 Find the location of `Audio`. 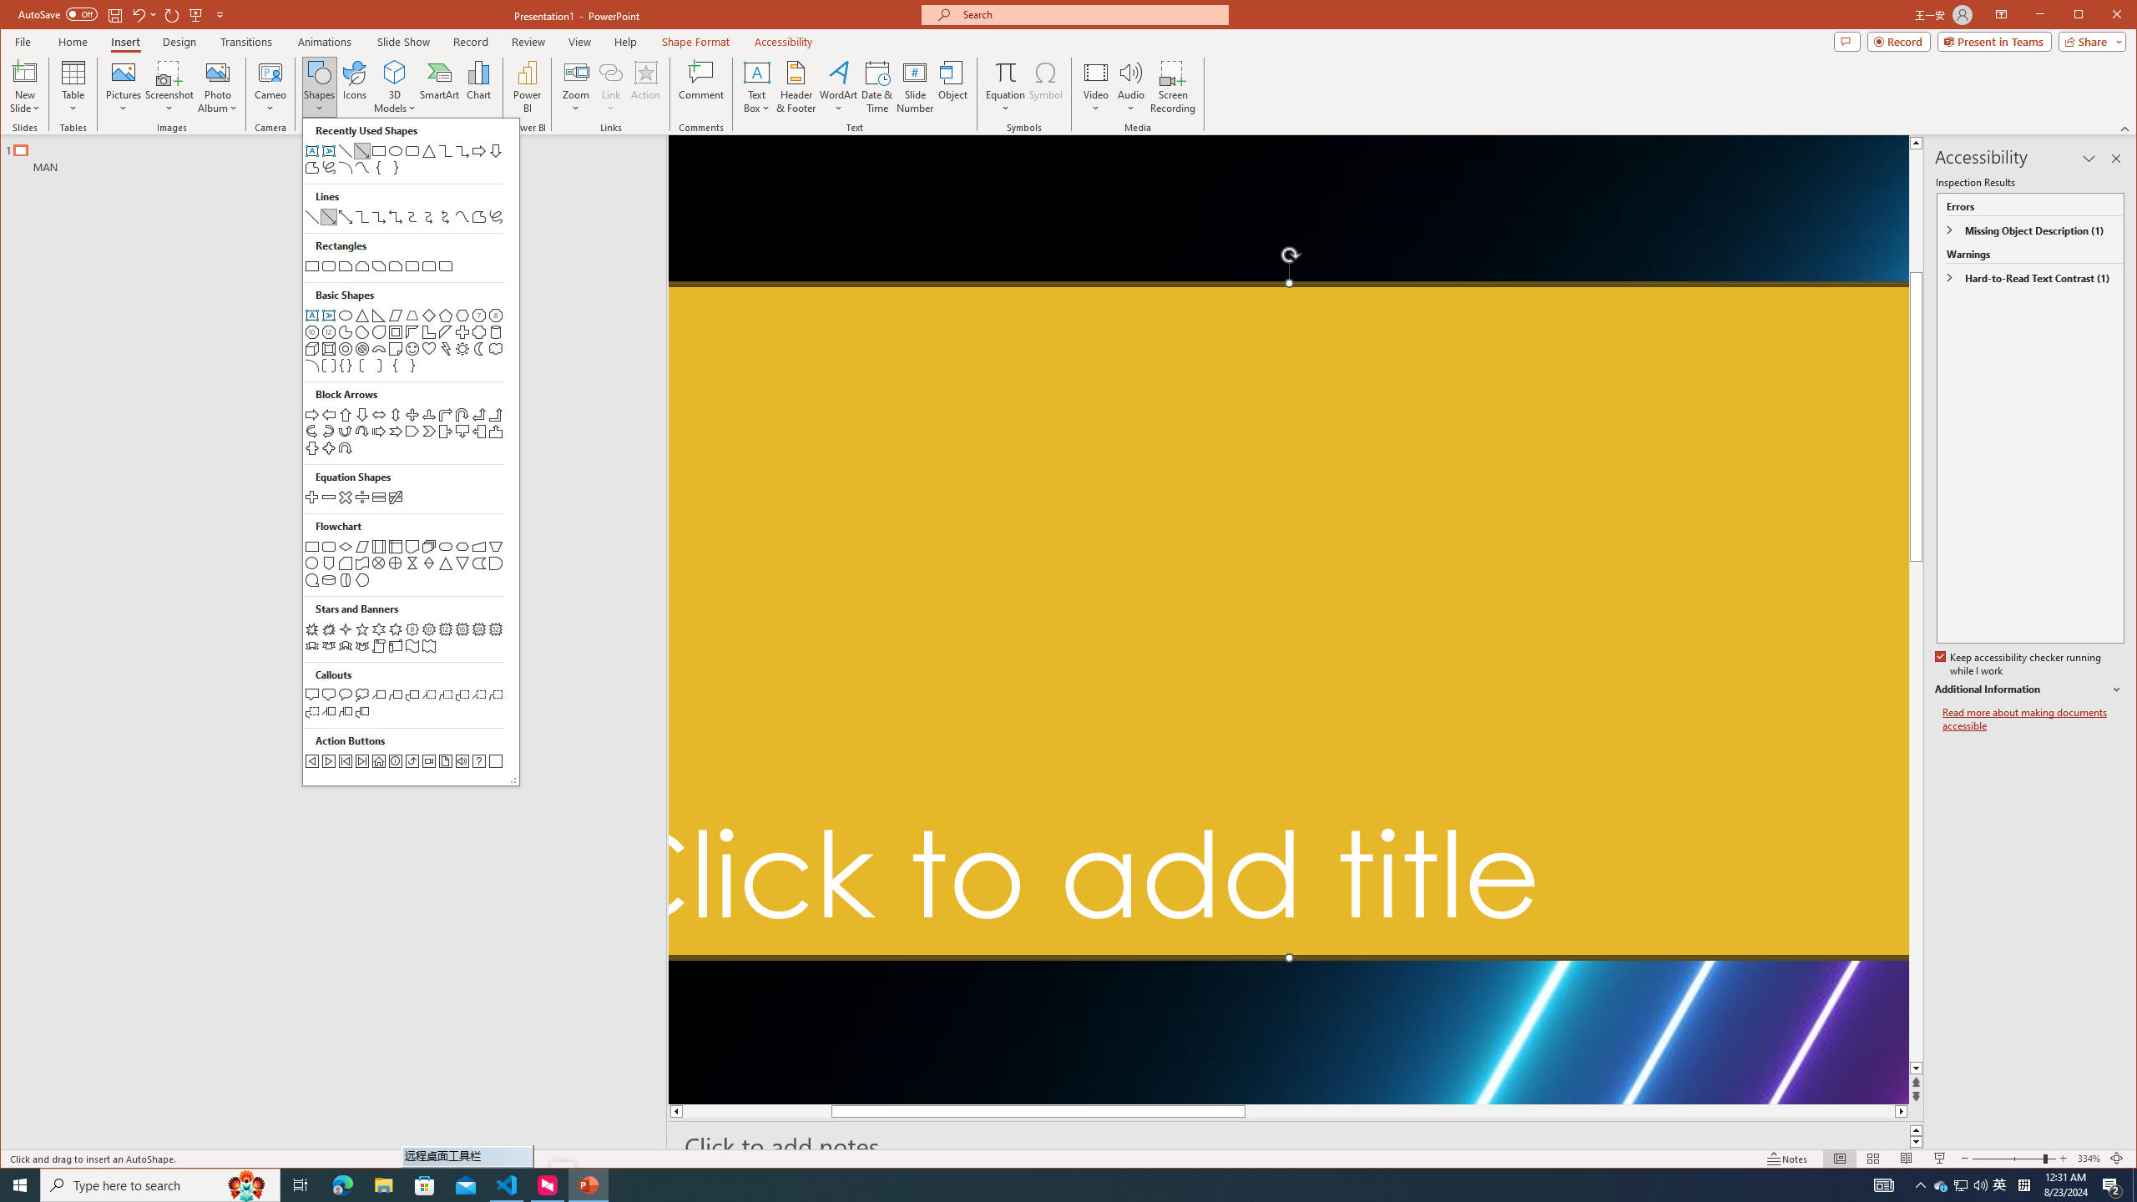

Audio is located at coordinates (1131, 87).